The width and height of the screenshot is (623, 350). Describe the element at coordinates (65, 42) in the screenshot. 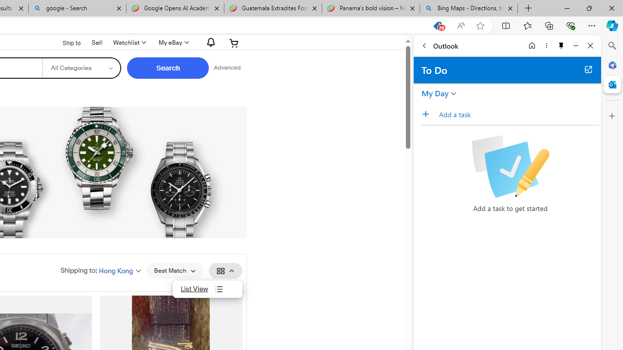

I see `Ship to` at that location.